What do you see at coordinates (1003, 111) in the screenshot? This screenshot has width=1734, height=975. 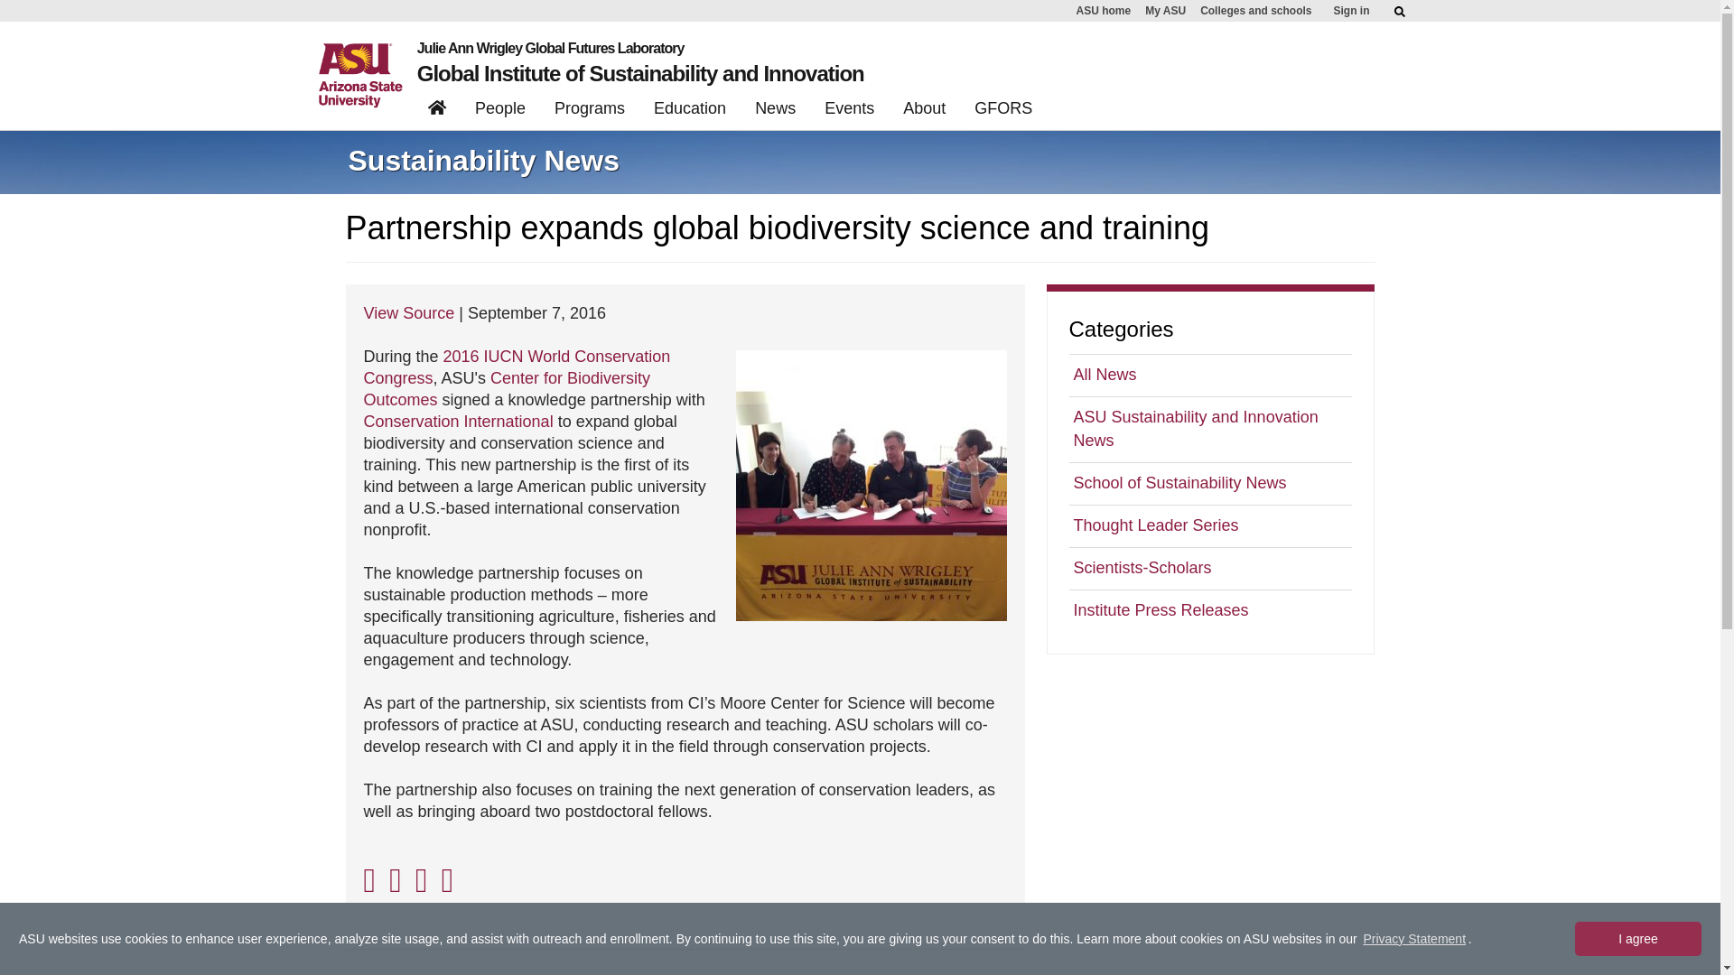 I see `GFORS` at bounding box center [1003, 111].